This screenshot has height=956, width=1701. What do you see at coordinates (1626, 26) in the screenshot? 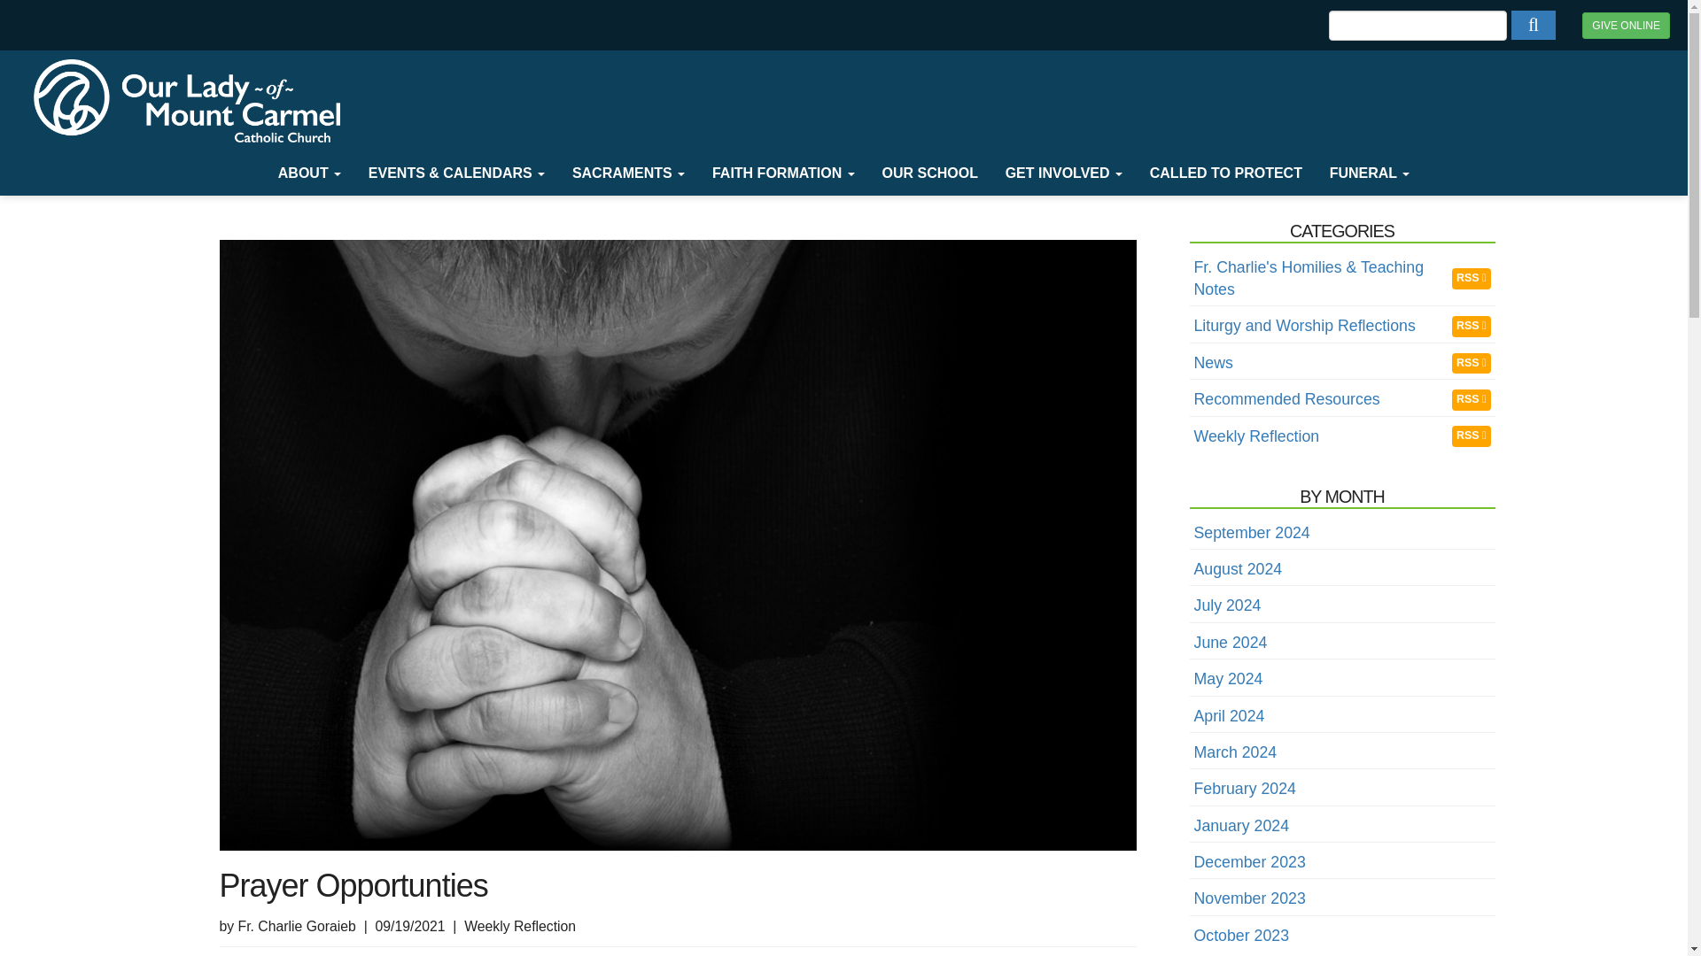
I see `GIVE ONLINE` at bounding box center [1626, 26].